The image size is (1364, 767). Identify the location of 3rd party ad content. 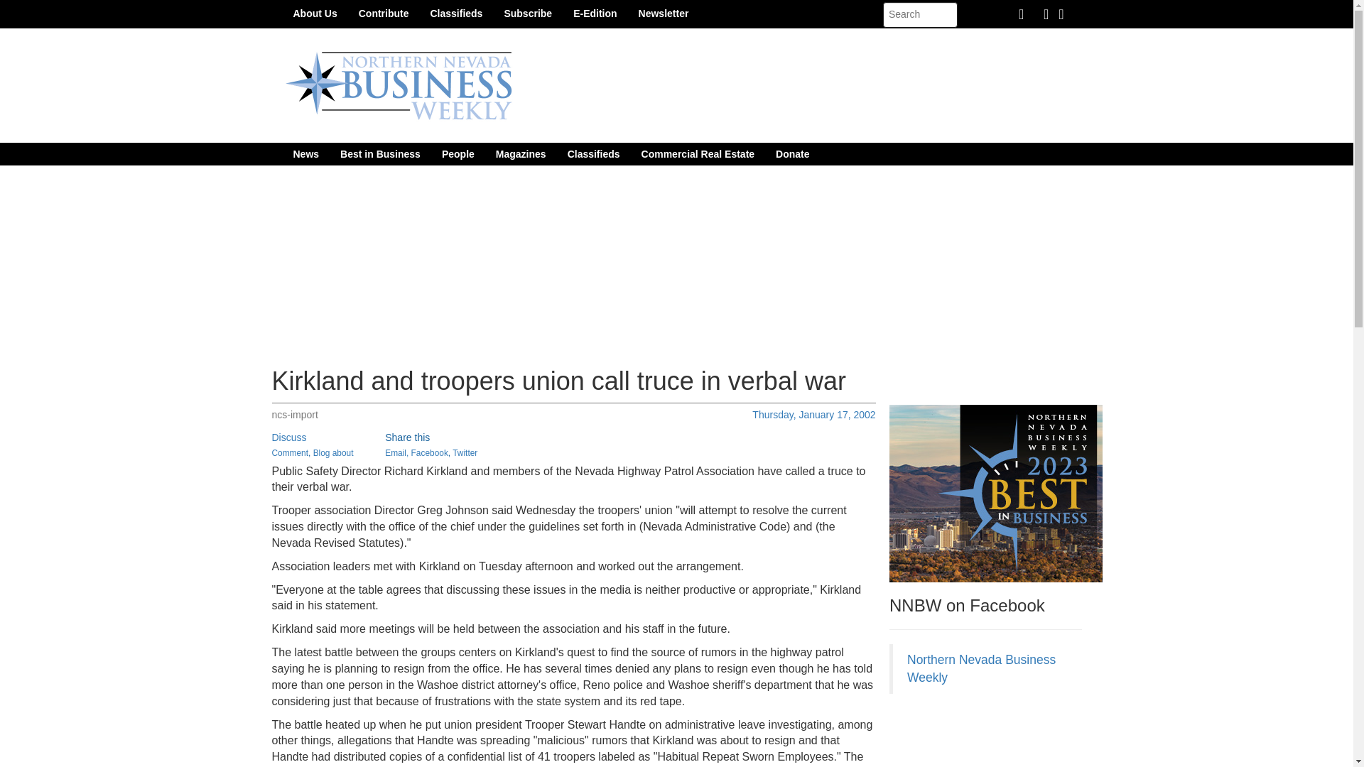
(995, 737).